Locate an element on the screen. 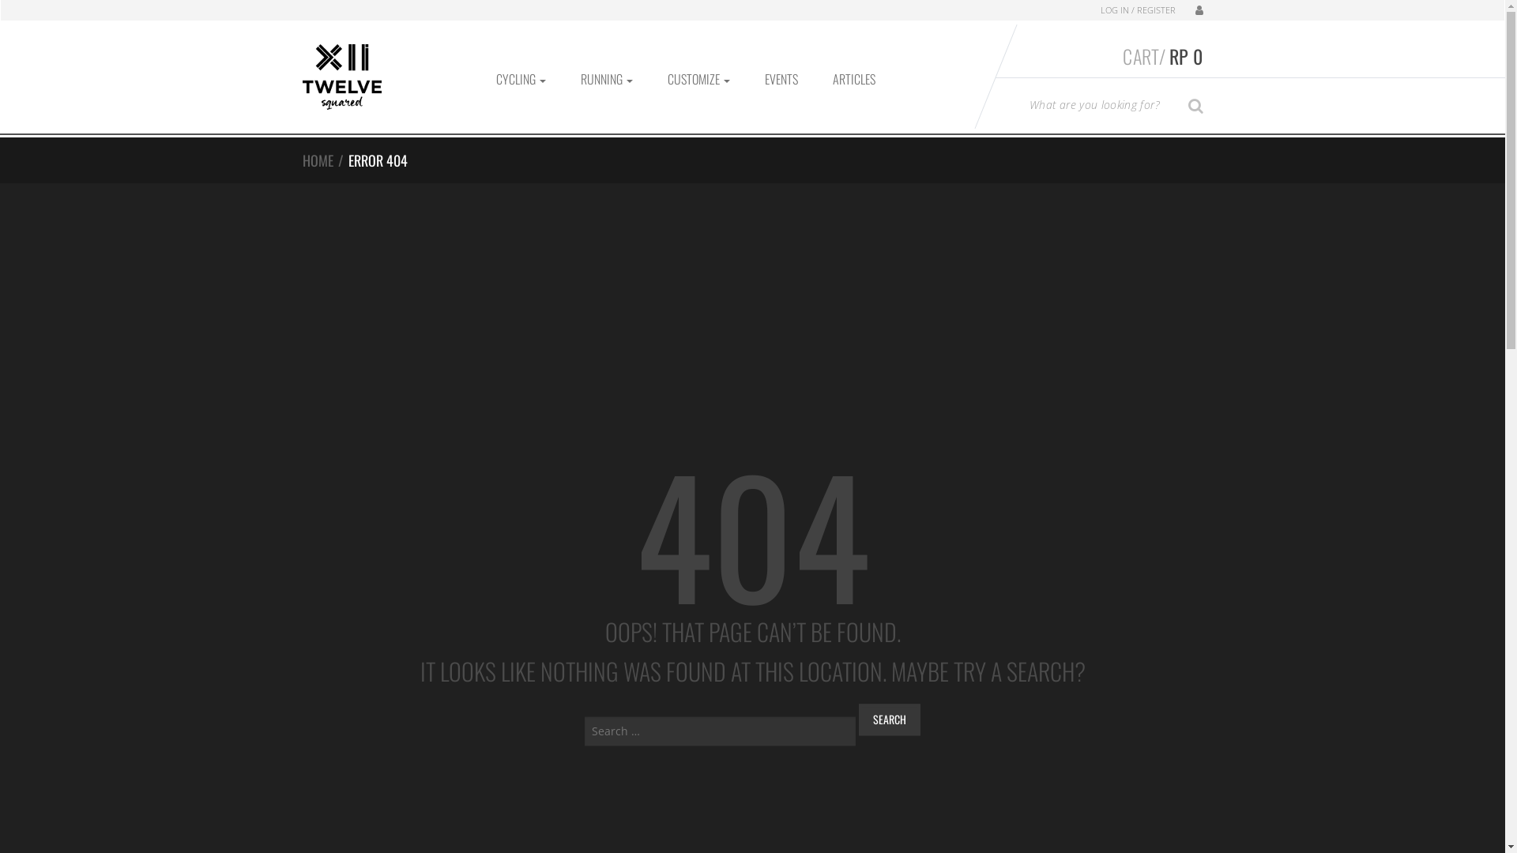 This screenshot has width=1517, height=853. Skip to navigation is located at coordinates (47, 9).